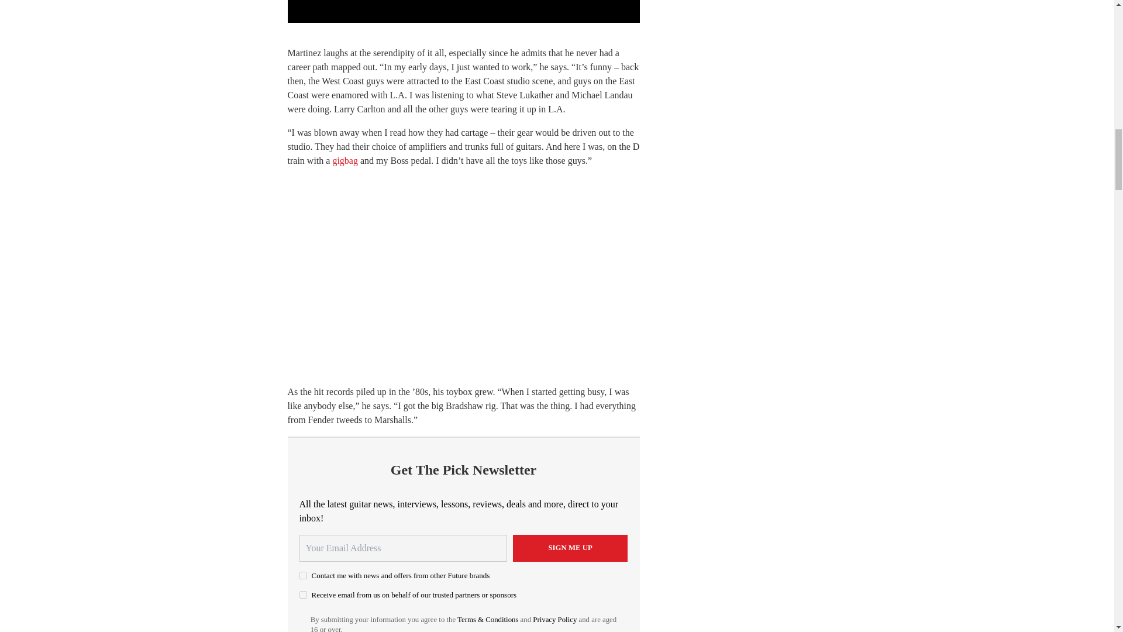  Describe the element at coordinates (570, 548) in the screenshot. I see `Sign me up` at that location.